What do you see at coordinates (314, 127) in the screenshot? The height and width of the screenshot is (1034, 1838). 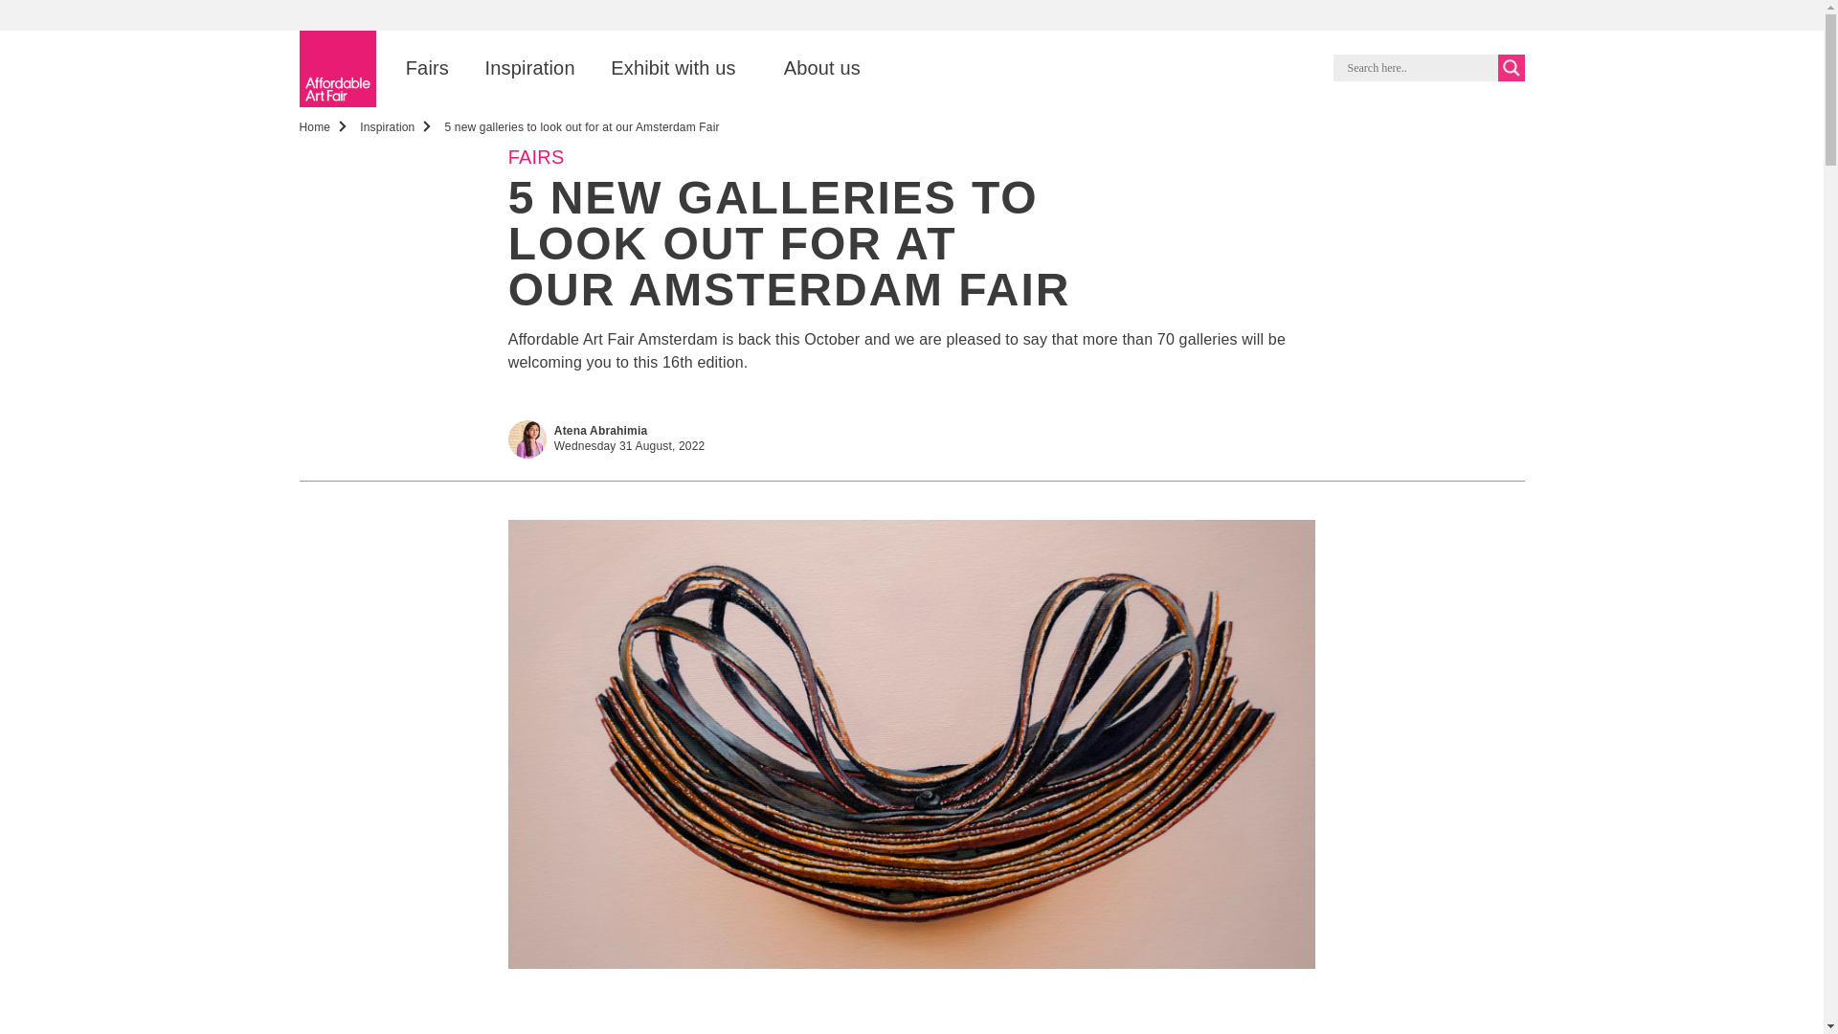 I see `Home` at bounding box center [314, 127].